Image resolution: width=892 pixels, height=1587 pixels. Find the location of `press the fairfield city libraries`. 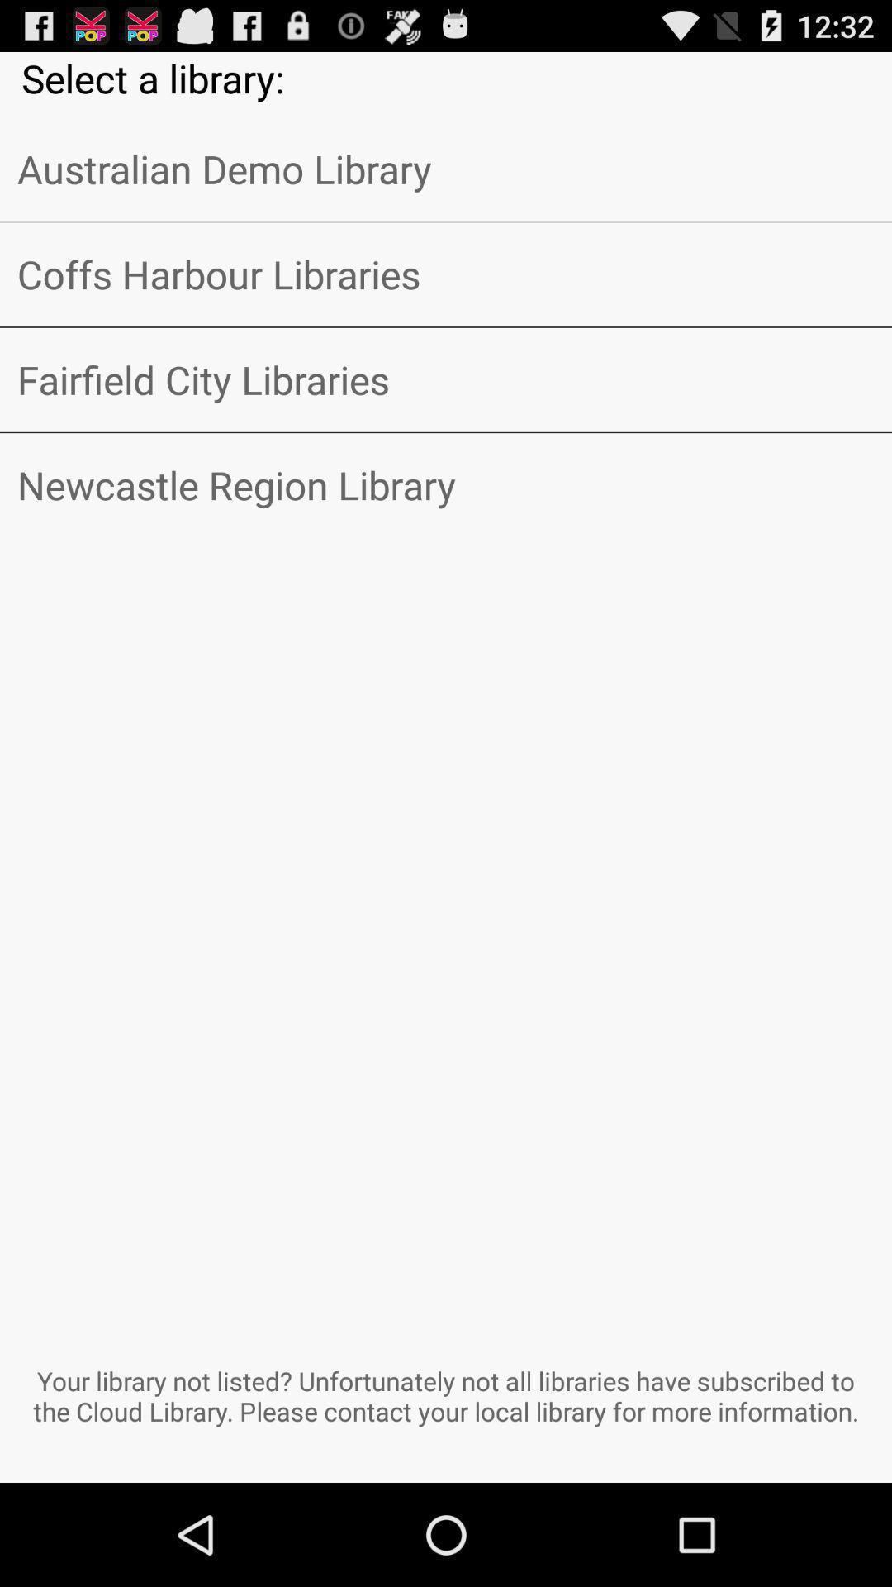

press the fairfield city libraries is located at coordinates (446, 379).